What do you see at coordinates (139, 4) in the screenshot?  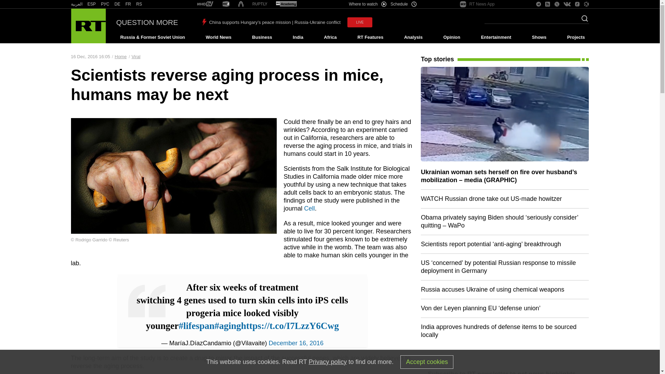 I see `RT ` at bounding box center [139, 4].